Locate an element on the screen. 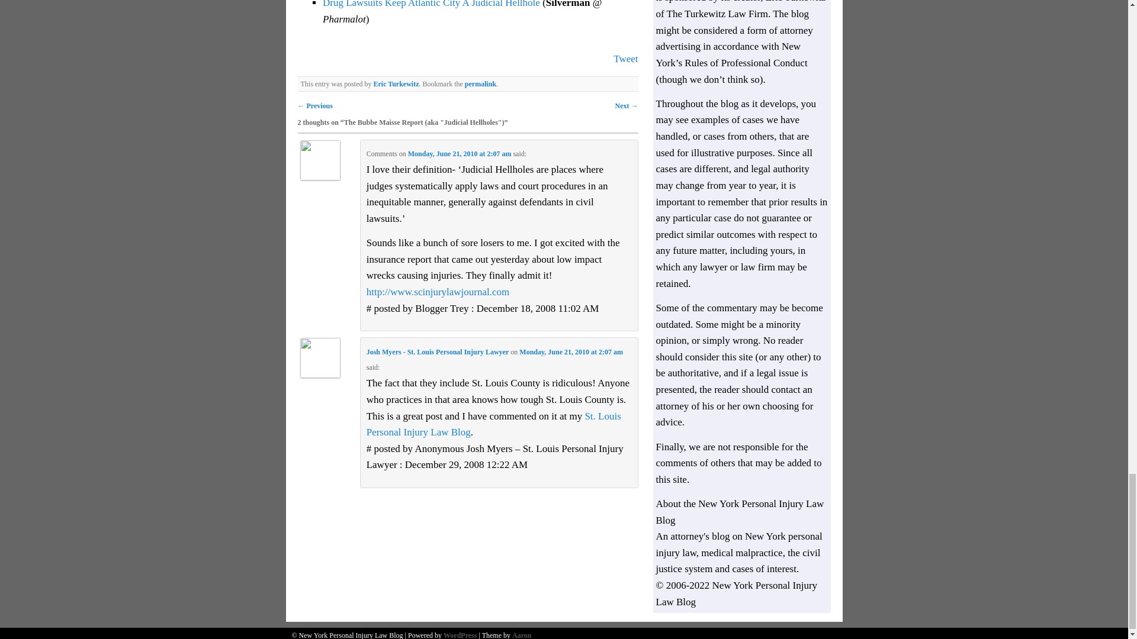  permalink is located at coordinates (480, 84).